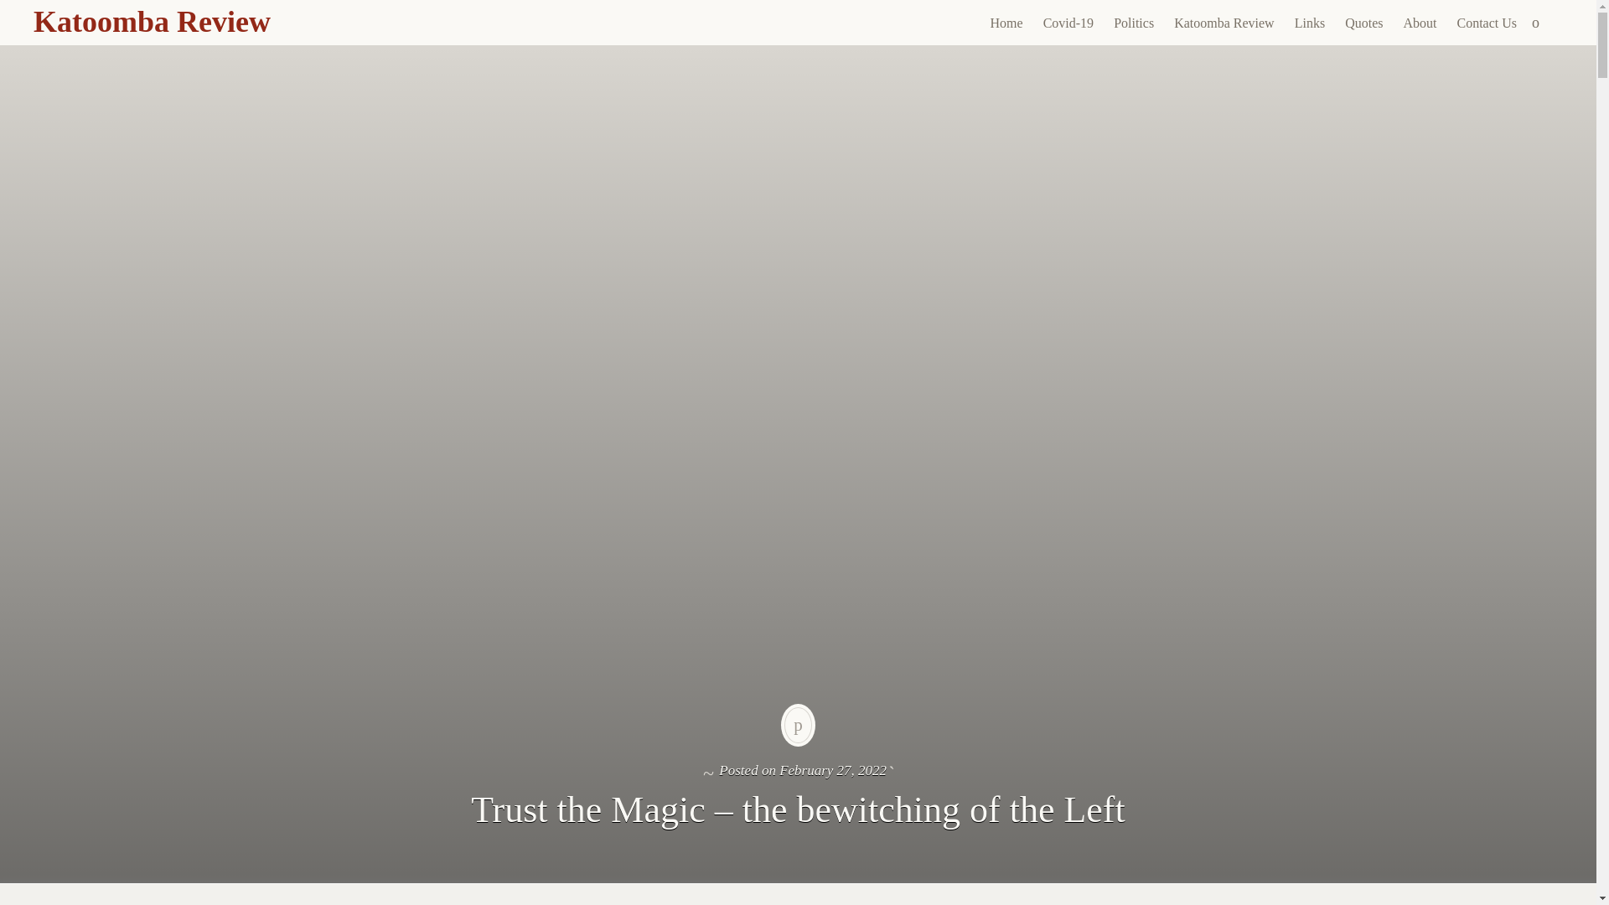 The height and width of the screenshot is (905, 1609). I want to click on Search, so click(13, 10).